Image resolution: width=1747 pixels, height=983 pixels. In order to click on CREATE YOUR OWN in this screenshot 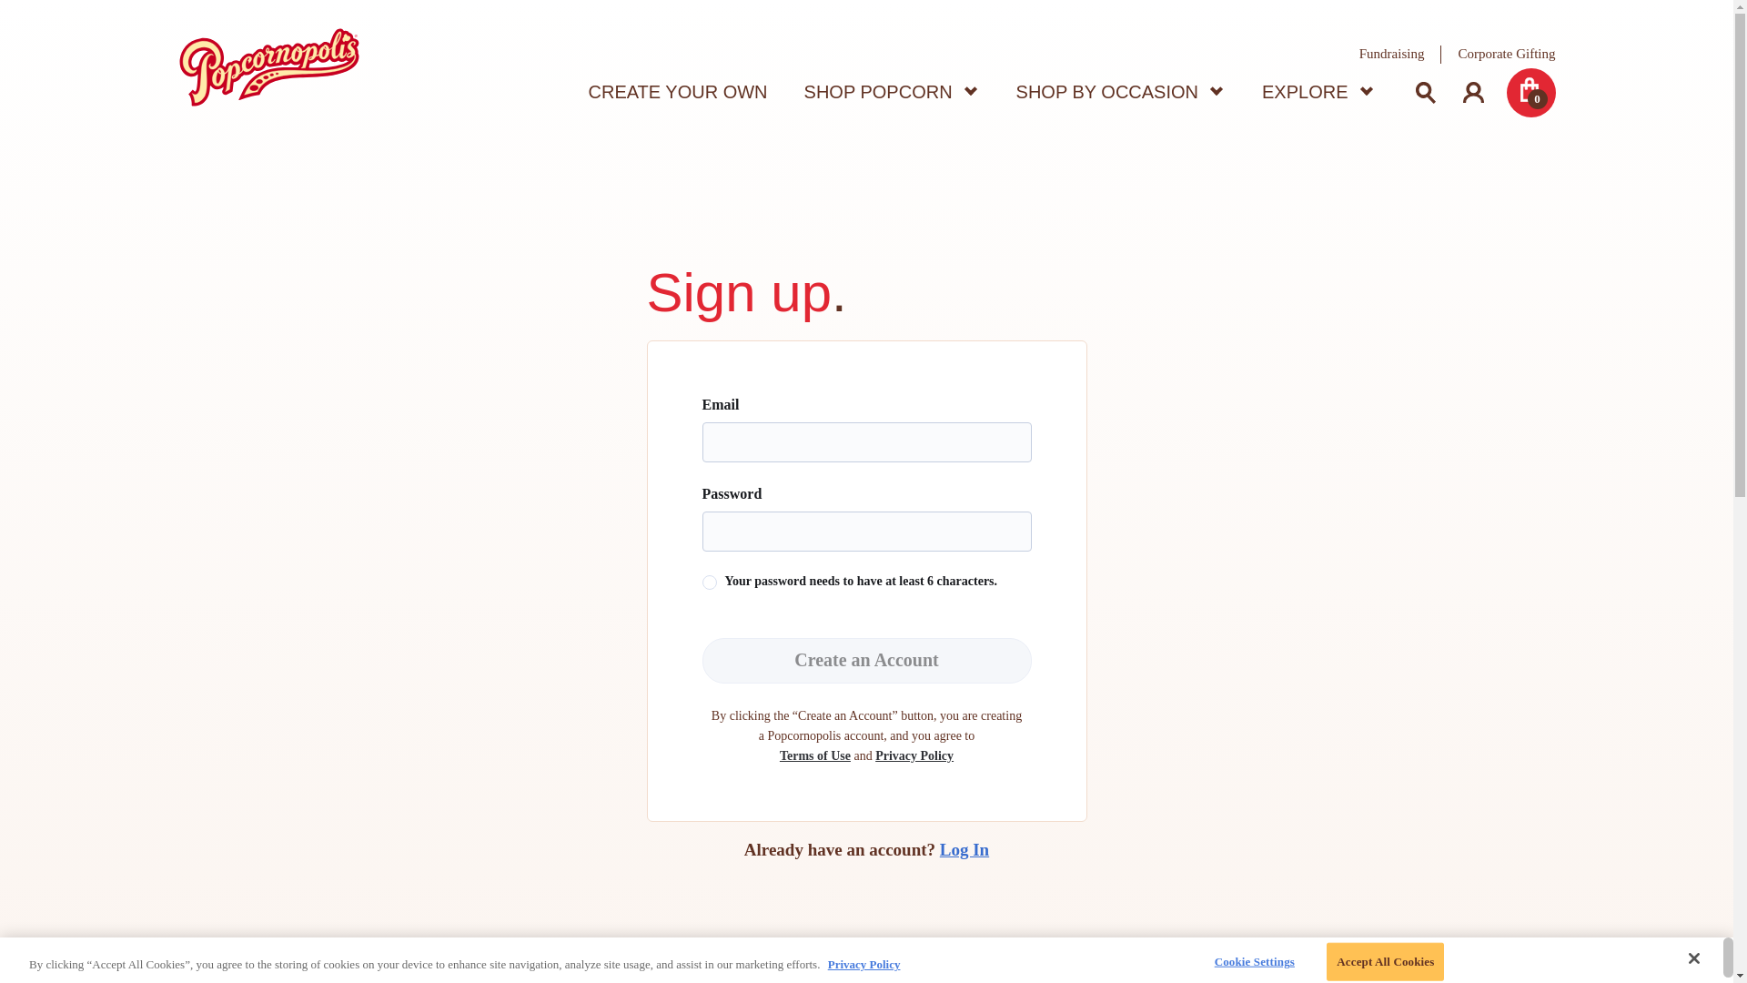, I will do `click(679, 92)`.